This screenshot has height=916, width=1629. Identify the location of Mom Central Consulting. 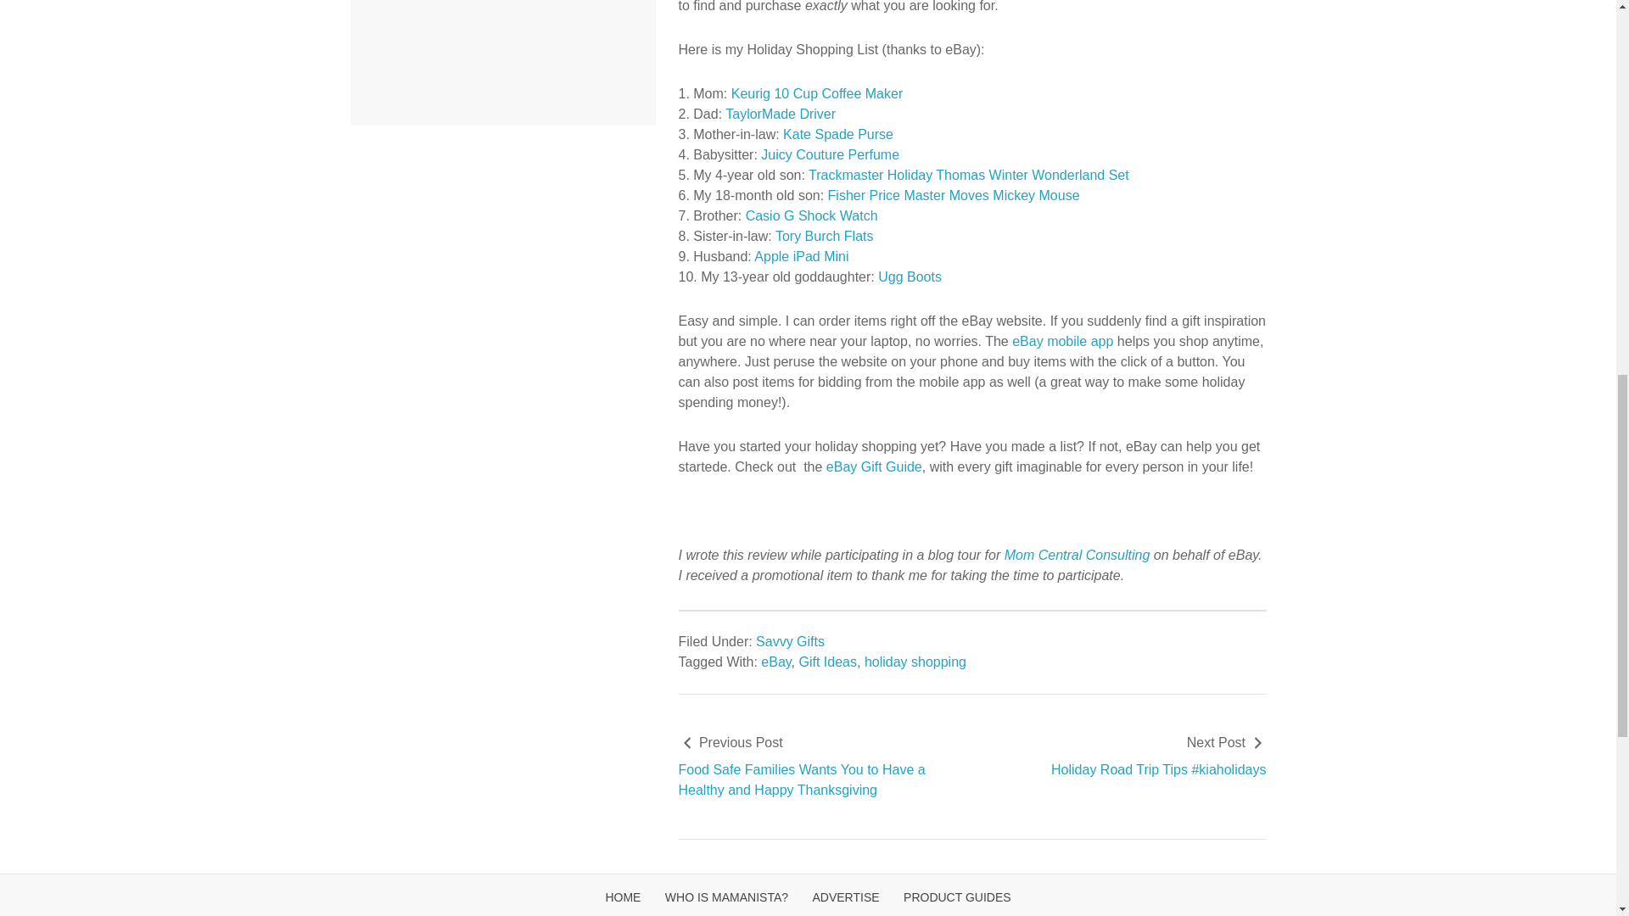
(1078, 555).